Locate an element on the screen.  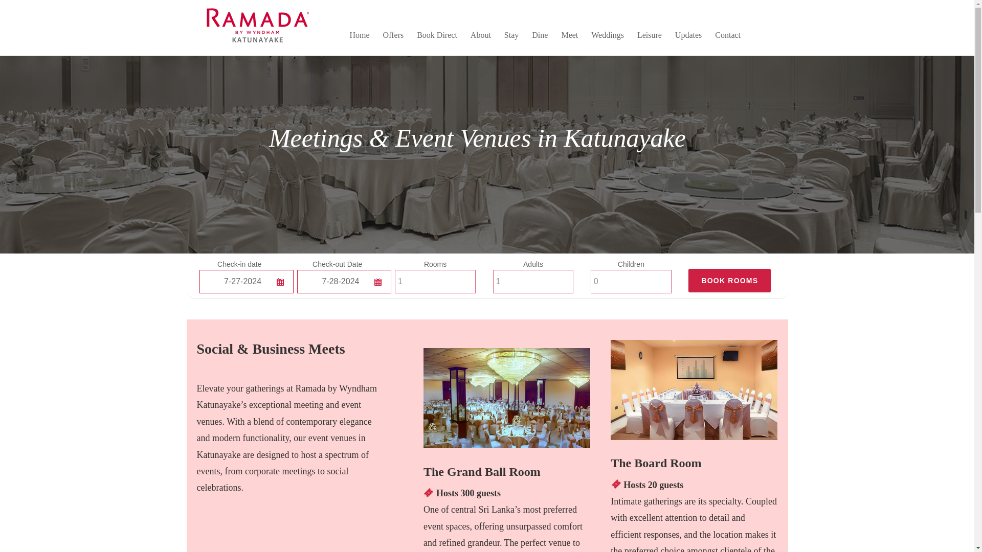
Leisure is located at coordinates (650, 35).